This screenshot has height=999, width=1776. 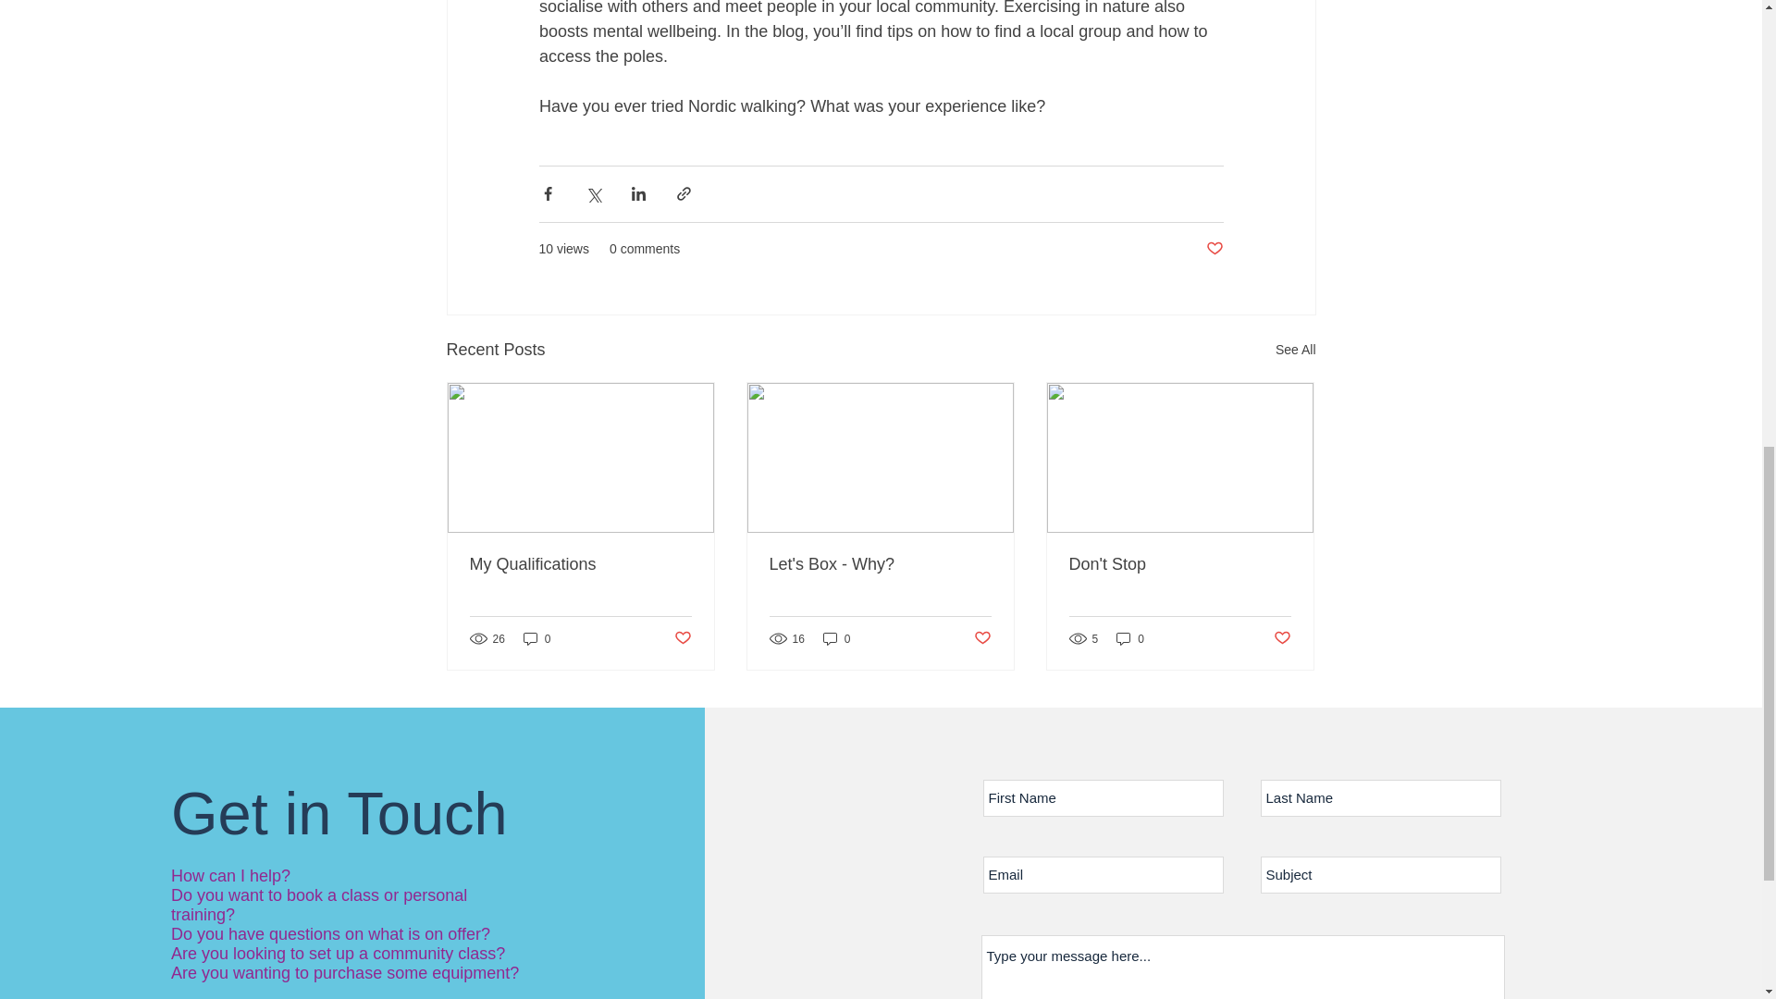 What do you see at coordinates (982, 638) in the screenshot?
I see `Post not marked as liked` at bounding box center [982, 638].